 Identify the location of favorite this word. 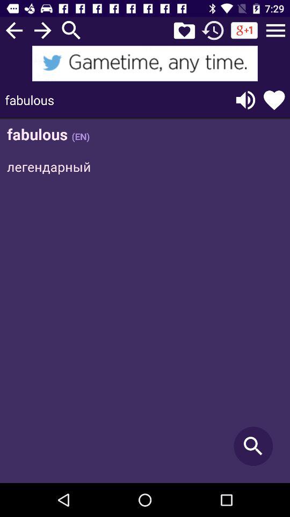
(274, 100).